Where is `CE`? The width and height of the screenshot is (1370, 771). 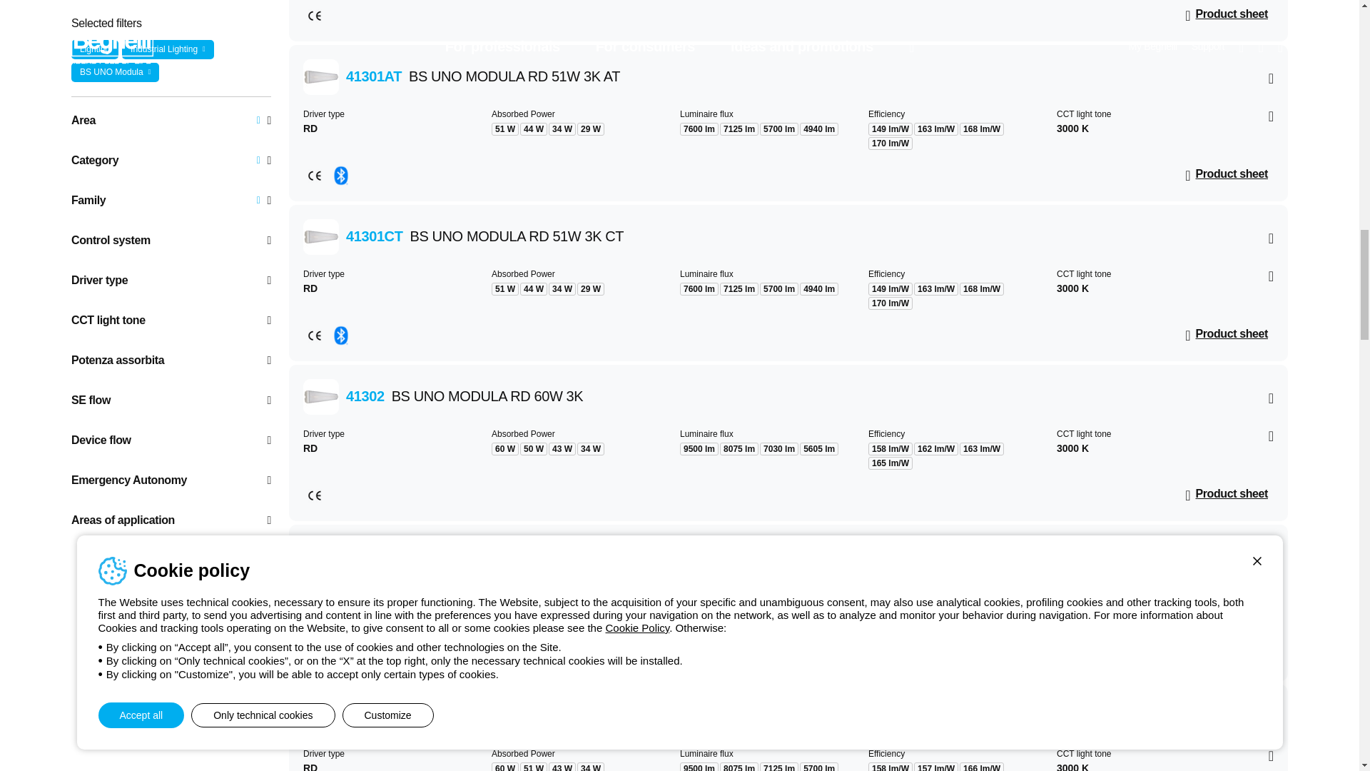 CE is located at coordinates (314, 16).